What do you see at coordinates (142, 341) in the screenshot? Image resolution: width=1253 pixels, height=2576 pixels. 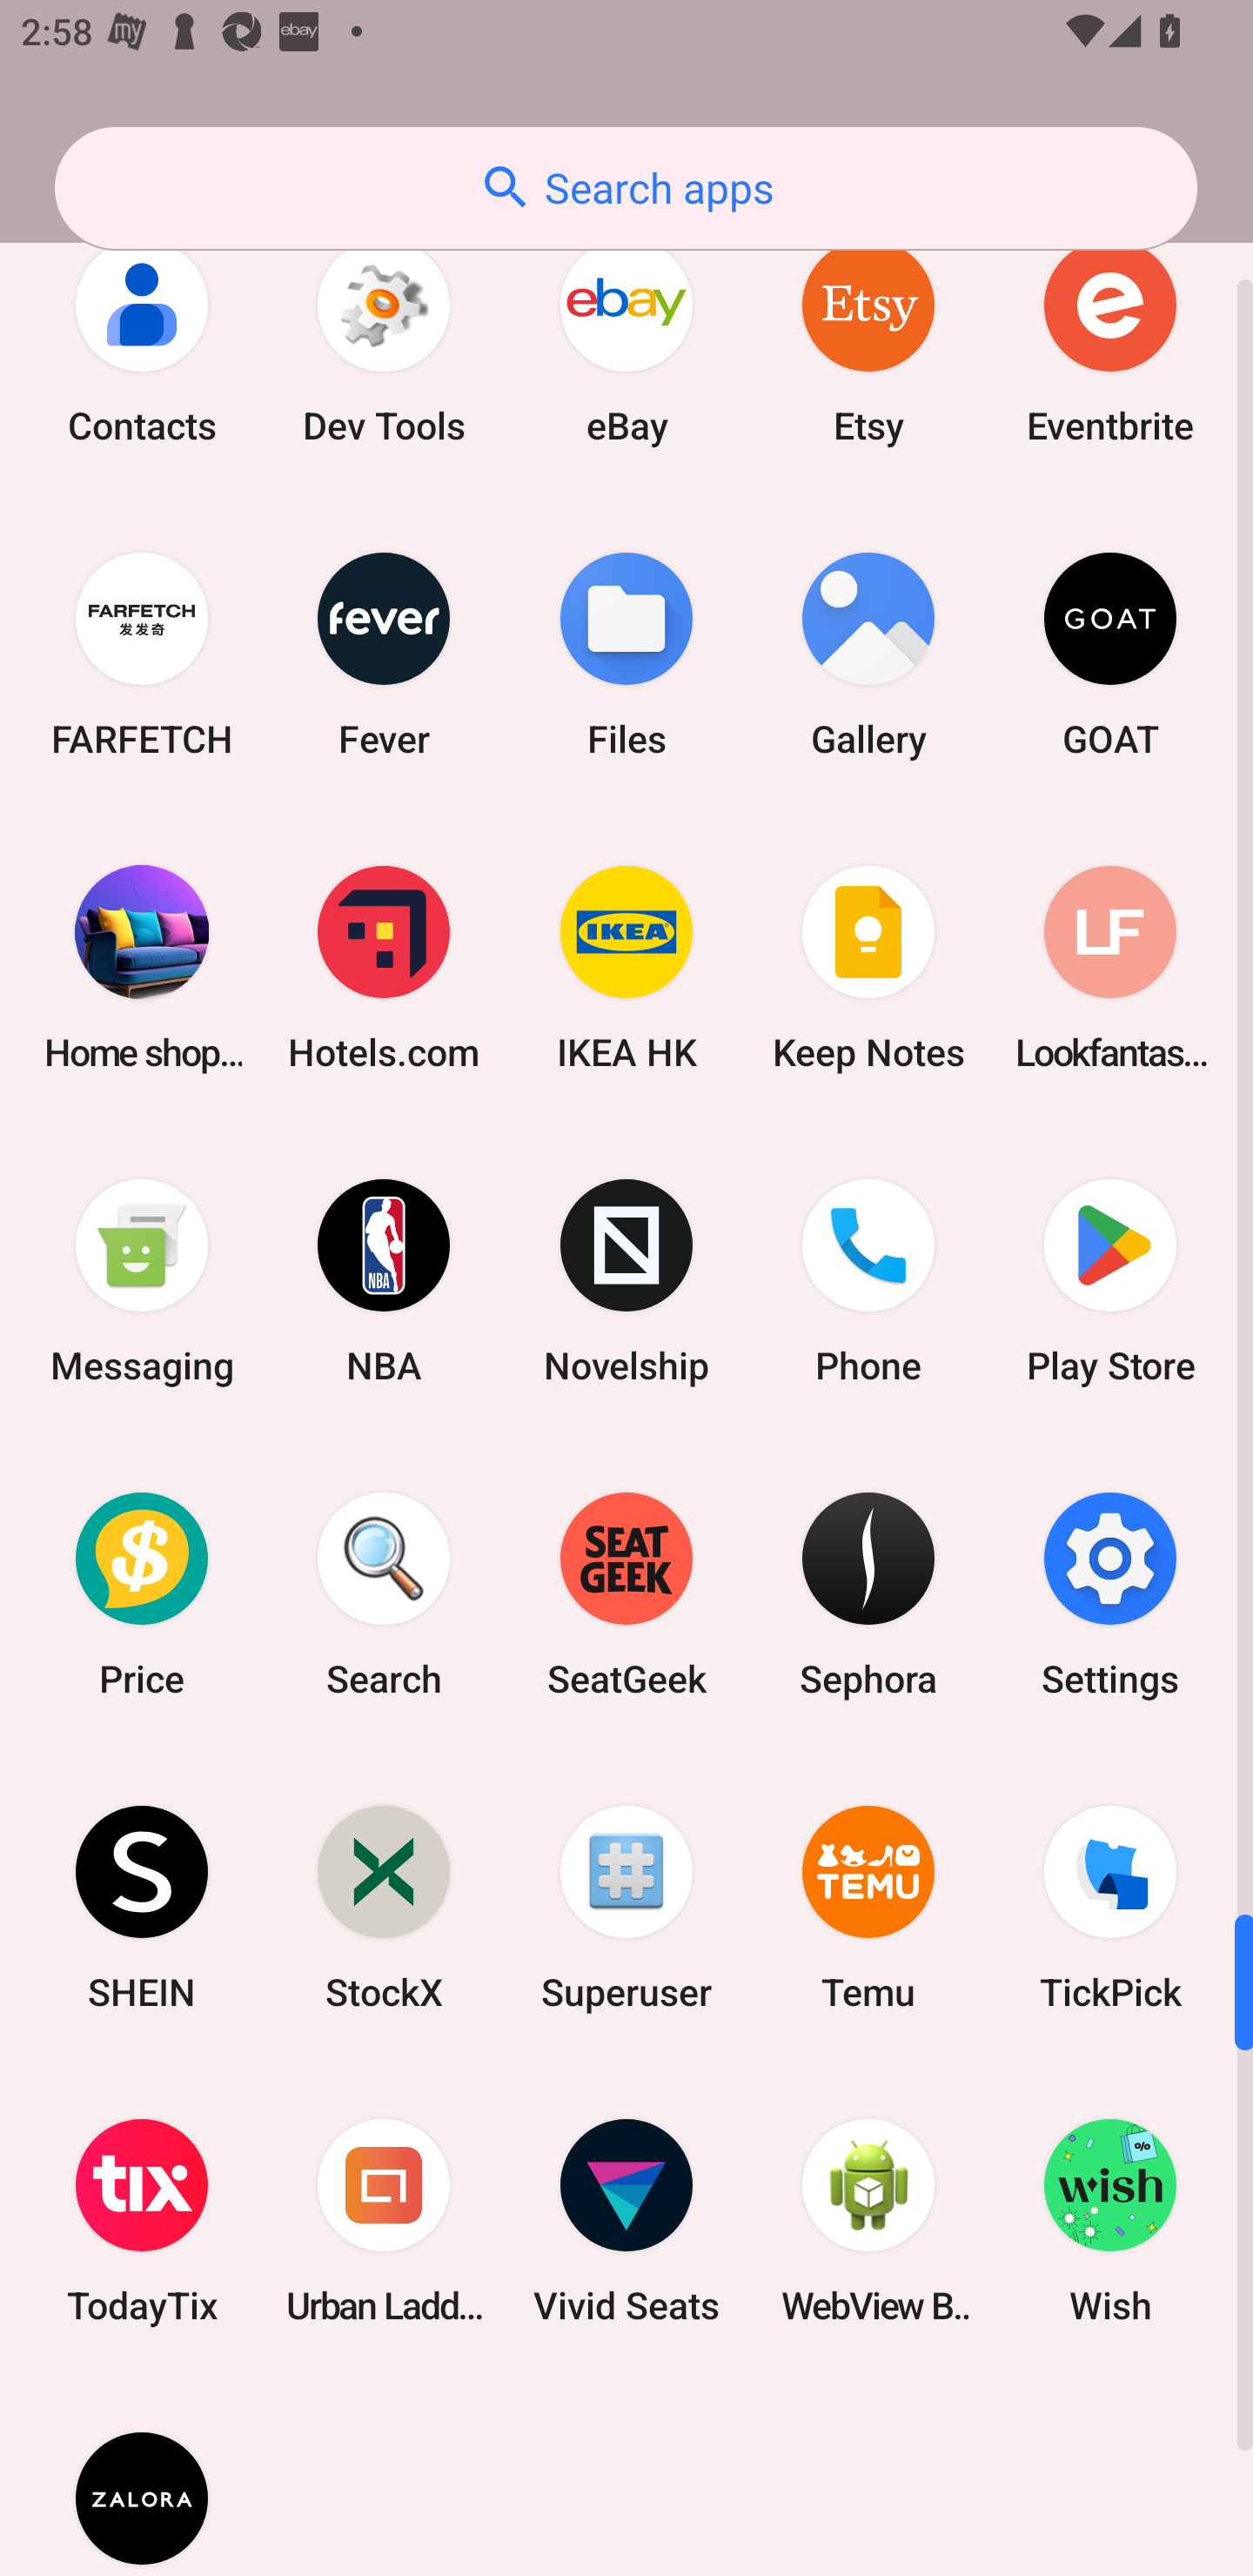 I see `Contacts` at bounding box center [142, 341].